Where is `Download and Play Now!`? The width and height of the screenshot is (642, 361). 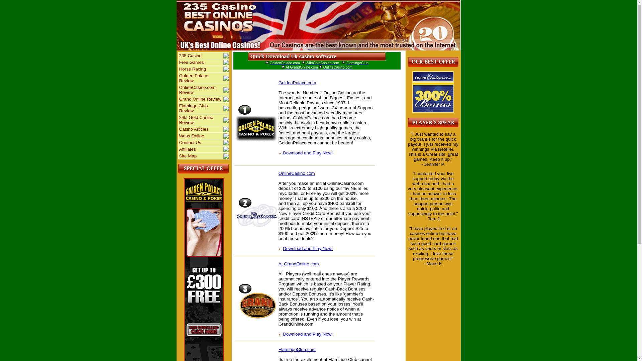 Download and Play Now! is located at coordinates (308, 334).